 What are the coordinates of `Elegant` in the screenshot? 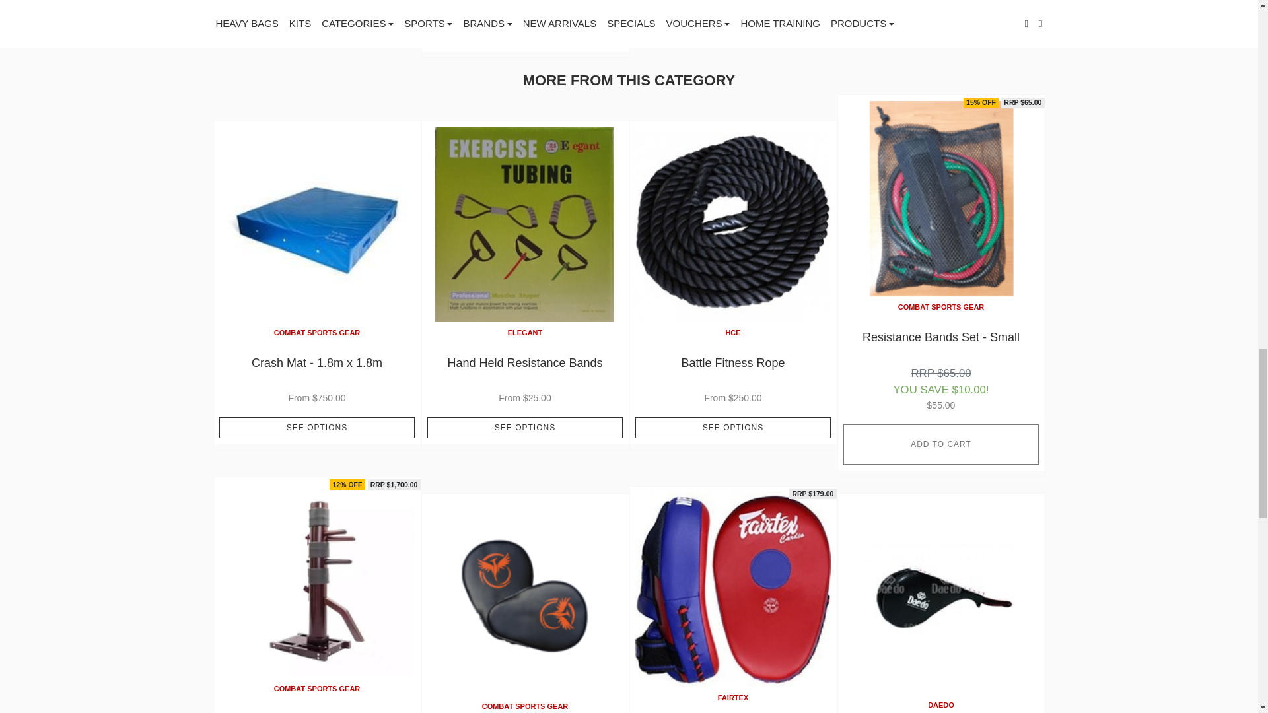 It's located at (525, 332).